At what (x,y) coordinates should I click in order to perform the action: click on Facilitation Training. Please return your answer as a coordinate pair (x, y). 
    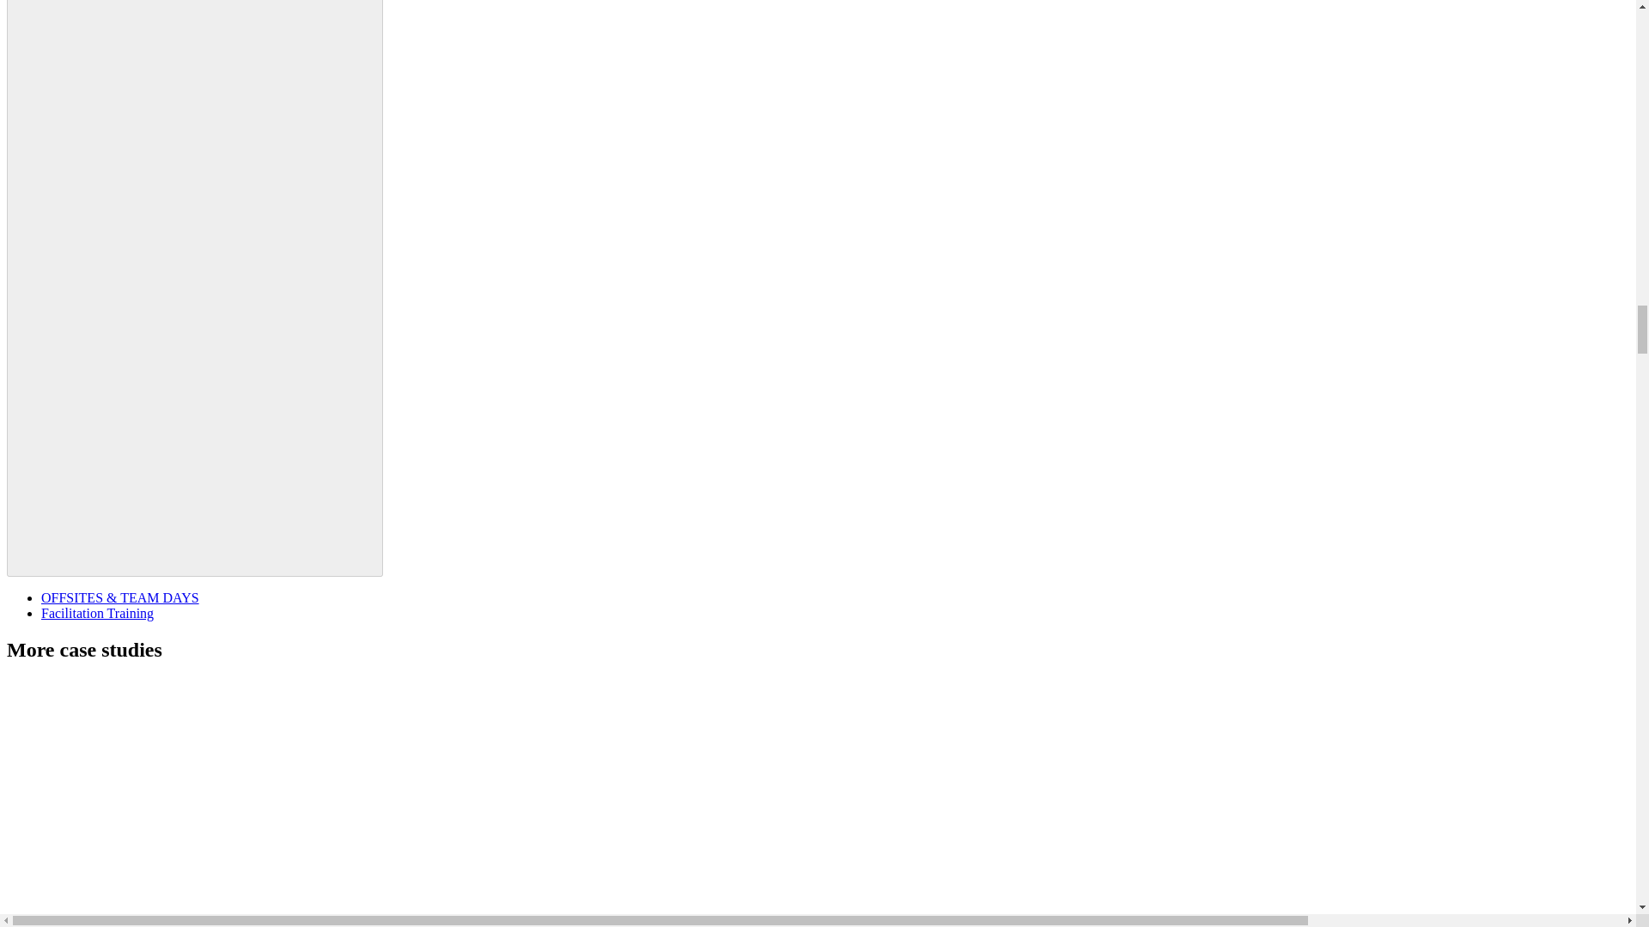
    Looking at the image, I should click on (97, 613).